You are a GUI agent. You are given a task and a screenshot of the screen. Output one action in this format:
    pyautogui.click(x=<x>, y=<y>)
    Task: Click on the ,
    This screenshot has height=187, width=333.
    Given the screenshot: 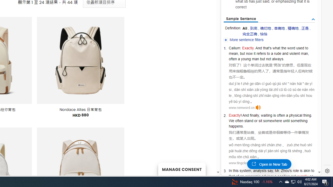 What is the action you would take?
    pyautogui.click(x=273, y=170)
    